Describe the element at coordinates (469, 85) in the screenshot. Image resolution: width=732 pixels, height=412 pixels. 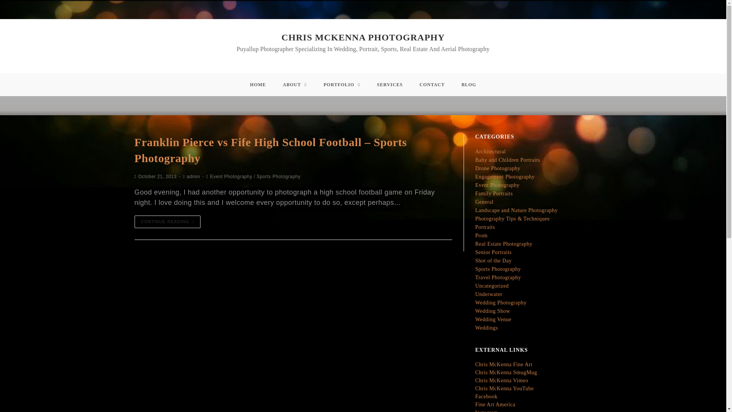
I see `BLOG` at that location.